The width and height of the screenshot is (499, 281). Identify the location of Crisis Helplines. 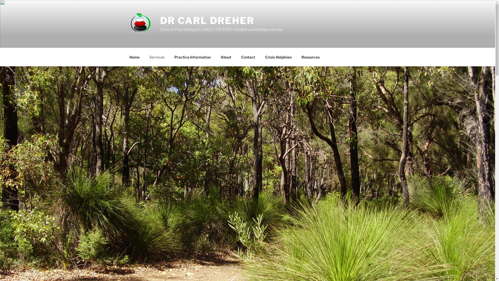
(278, 57).